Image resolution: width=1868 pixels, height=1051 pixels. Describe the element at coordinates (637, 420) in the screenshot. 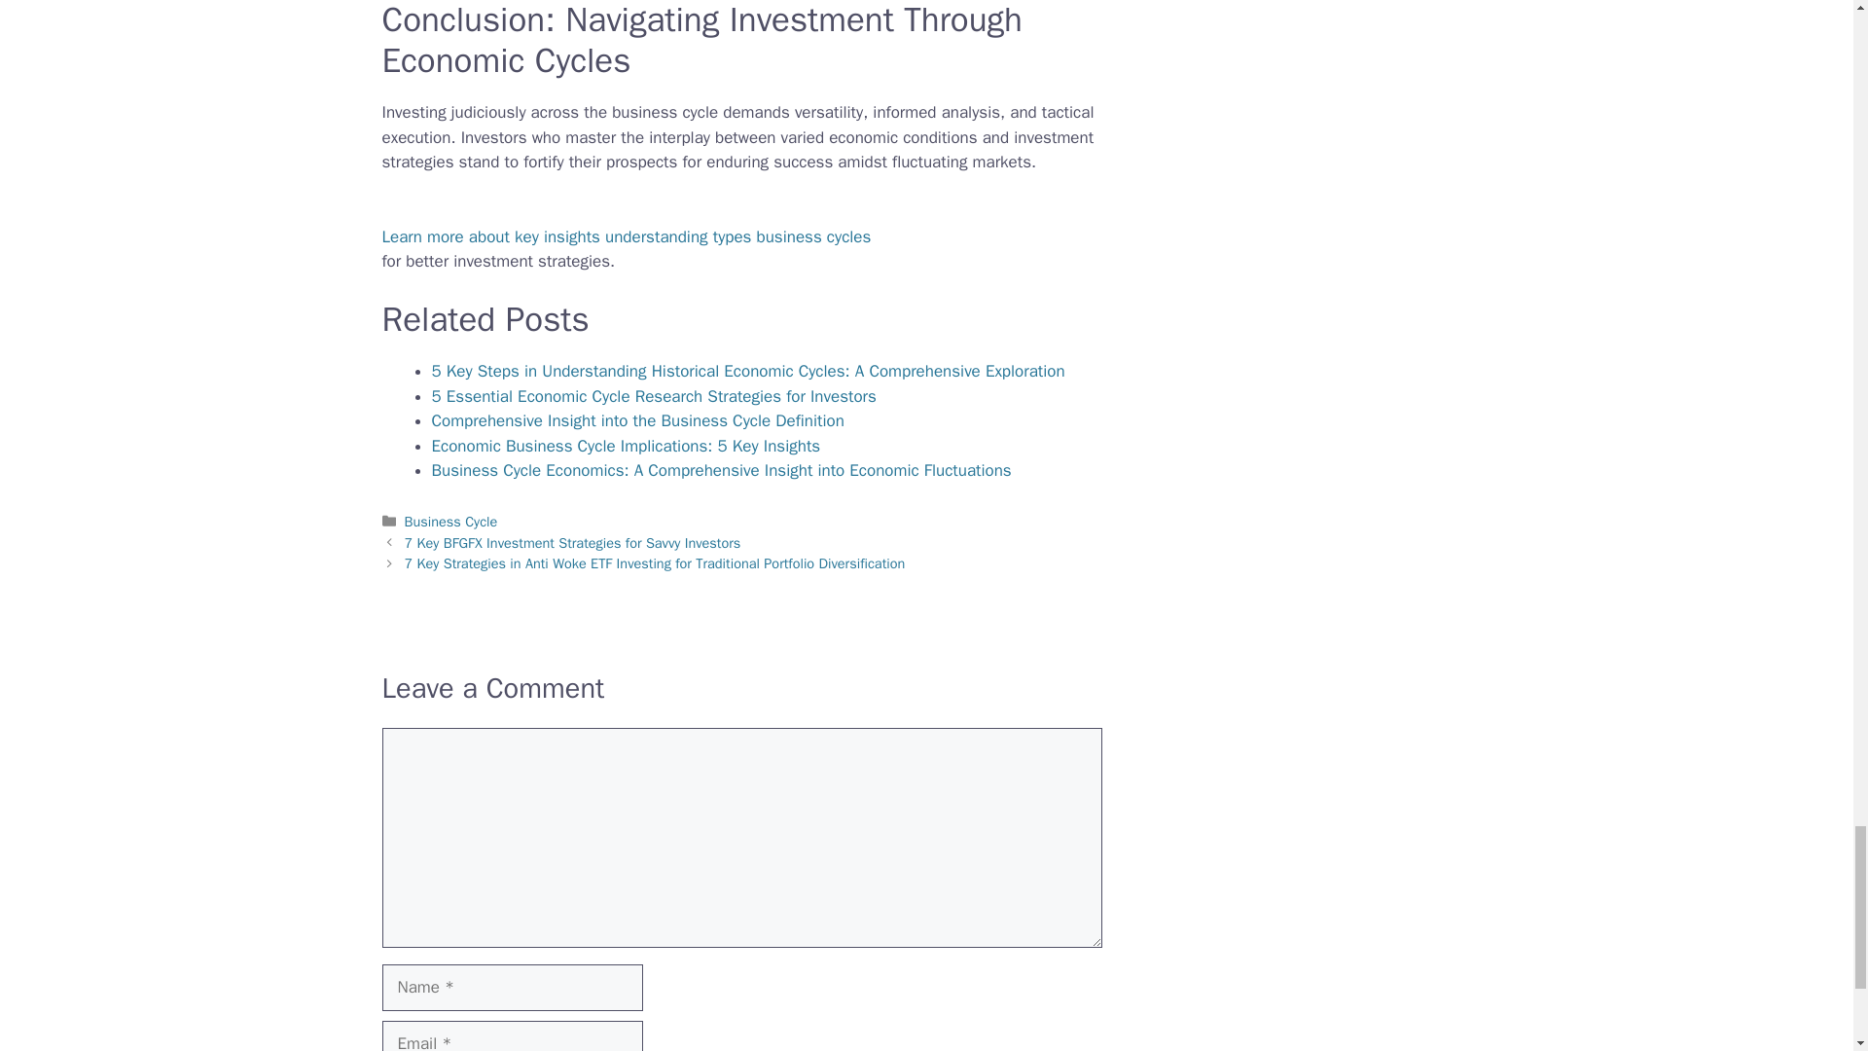

I see `Comprehensive Insight into the Business Cycle Definition` at that location.